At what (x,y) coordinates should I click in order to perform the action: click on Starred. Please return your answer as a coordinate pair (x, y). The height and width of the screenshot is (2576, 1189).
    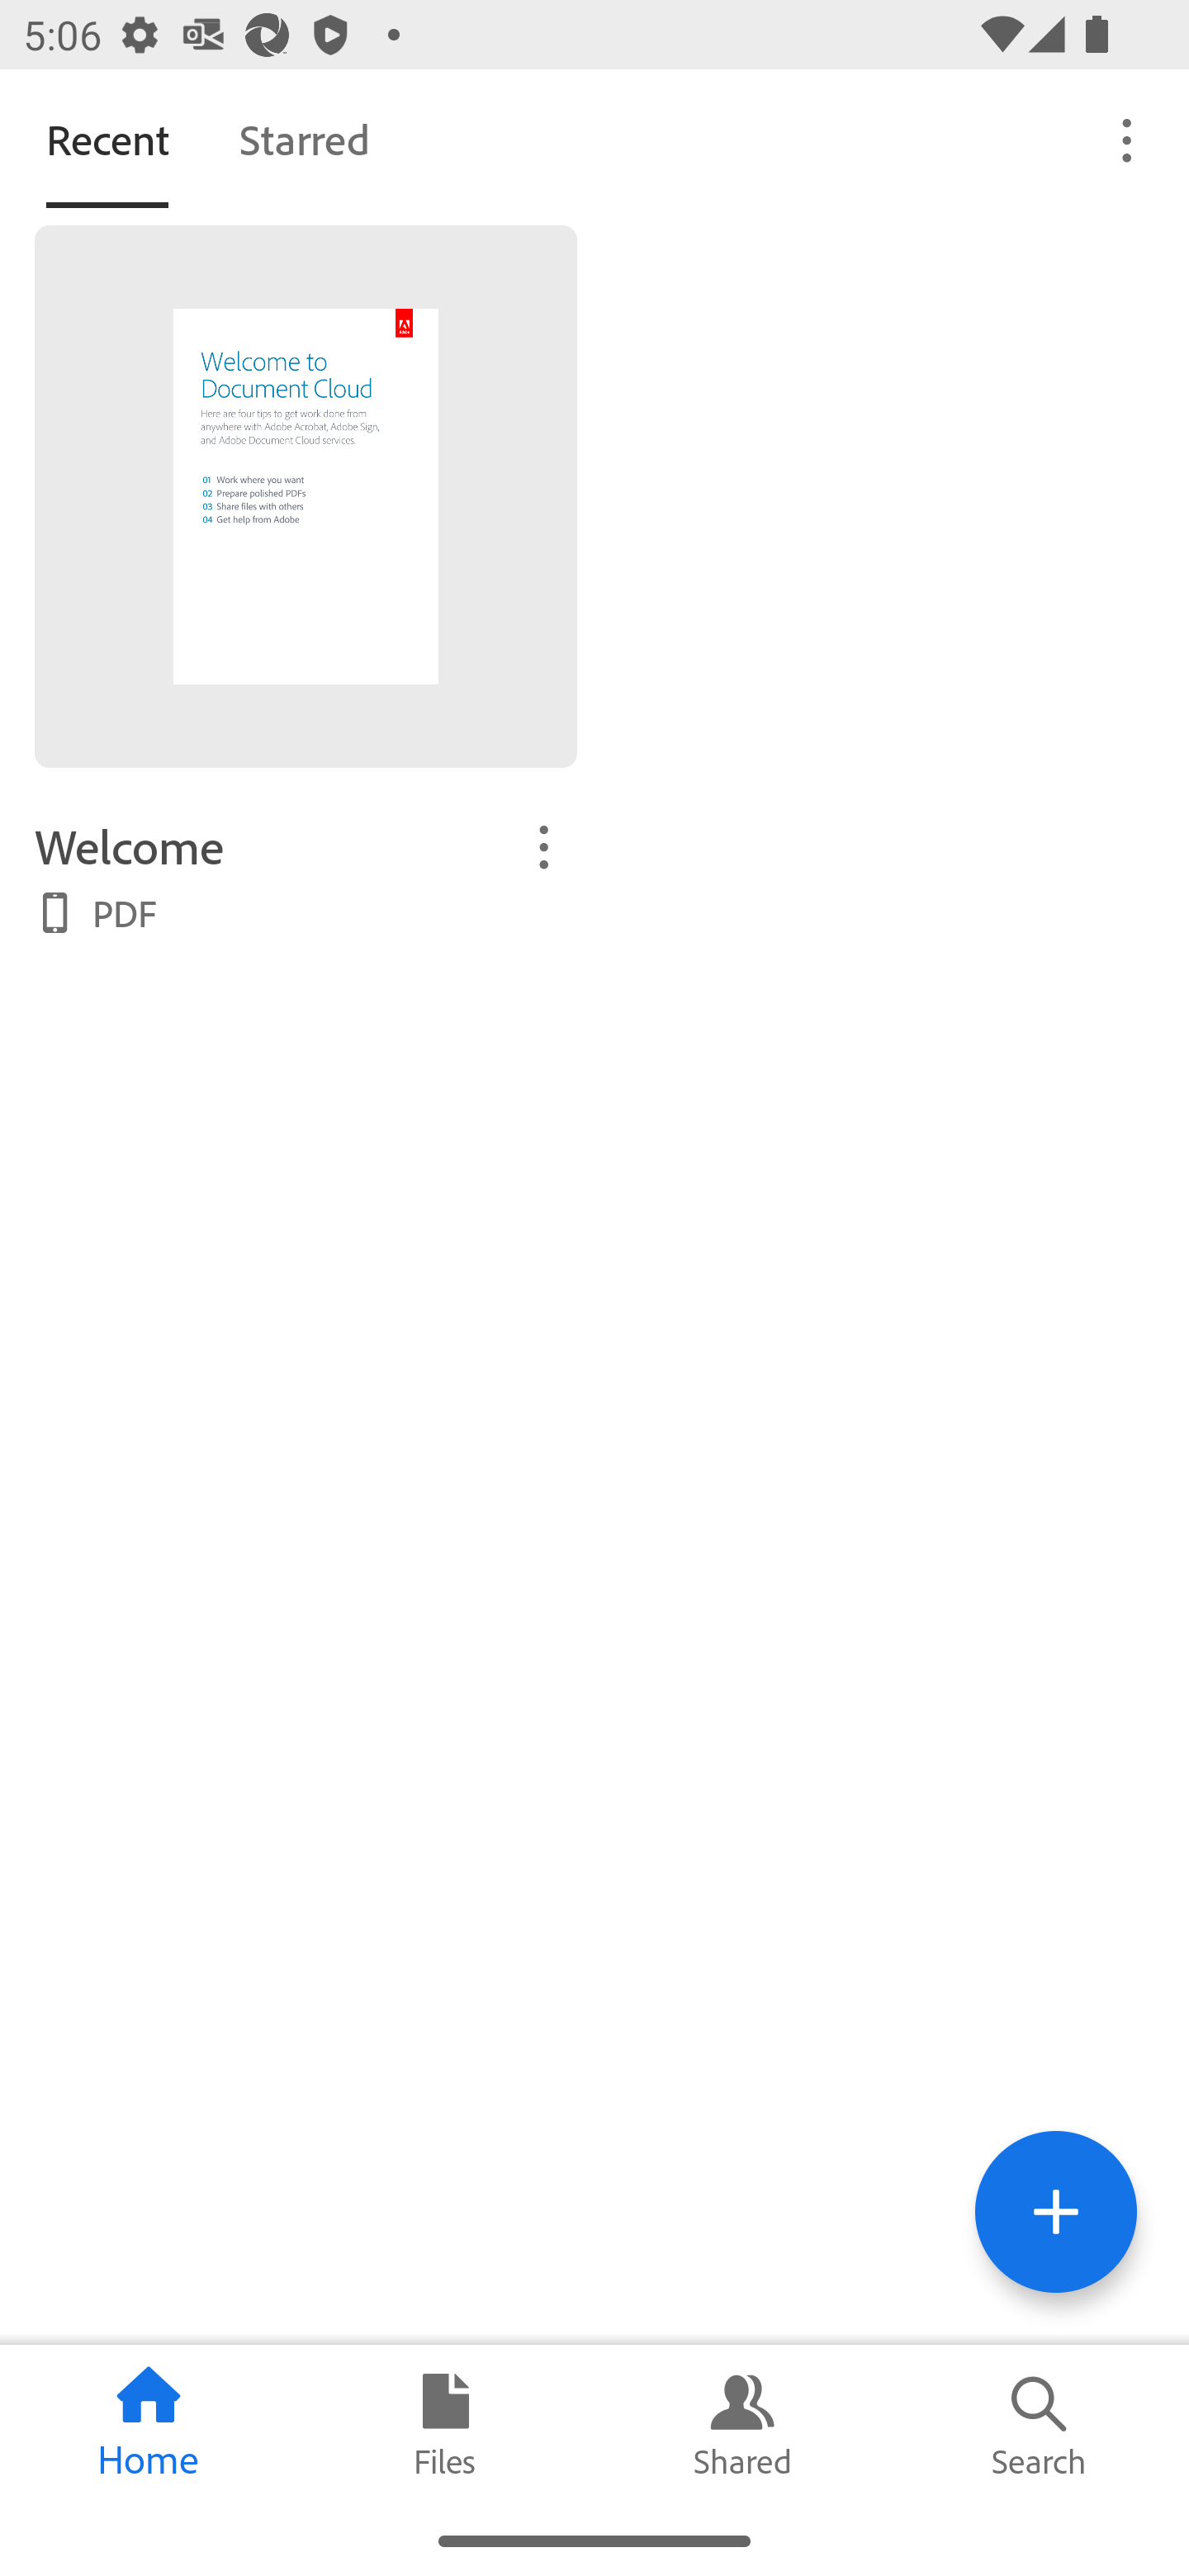
    Looking at the image, I should click on (304, 139).